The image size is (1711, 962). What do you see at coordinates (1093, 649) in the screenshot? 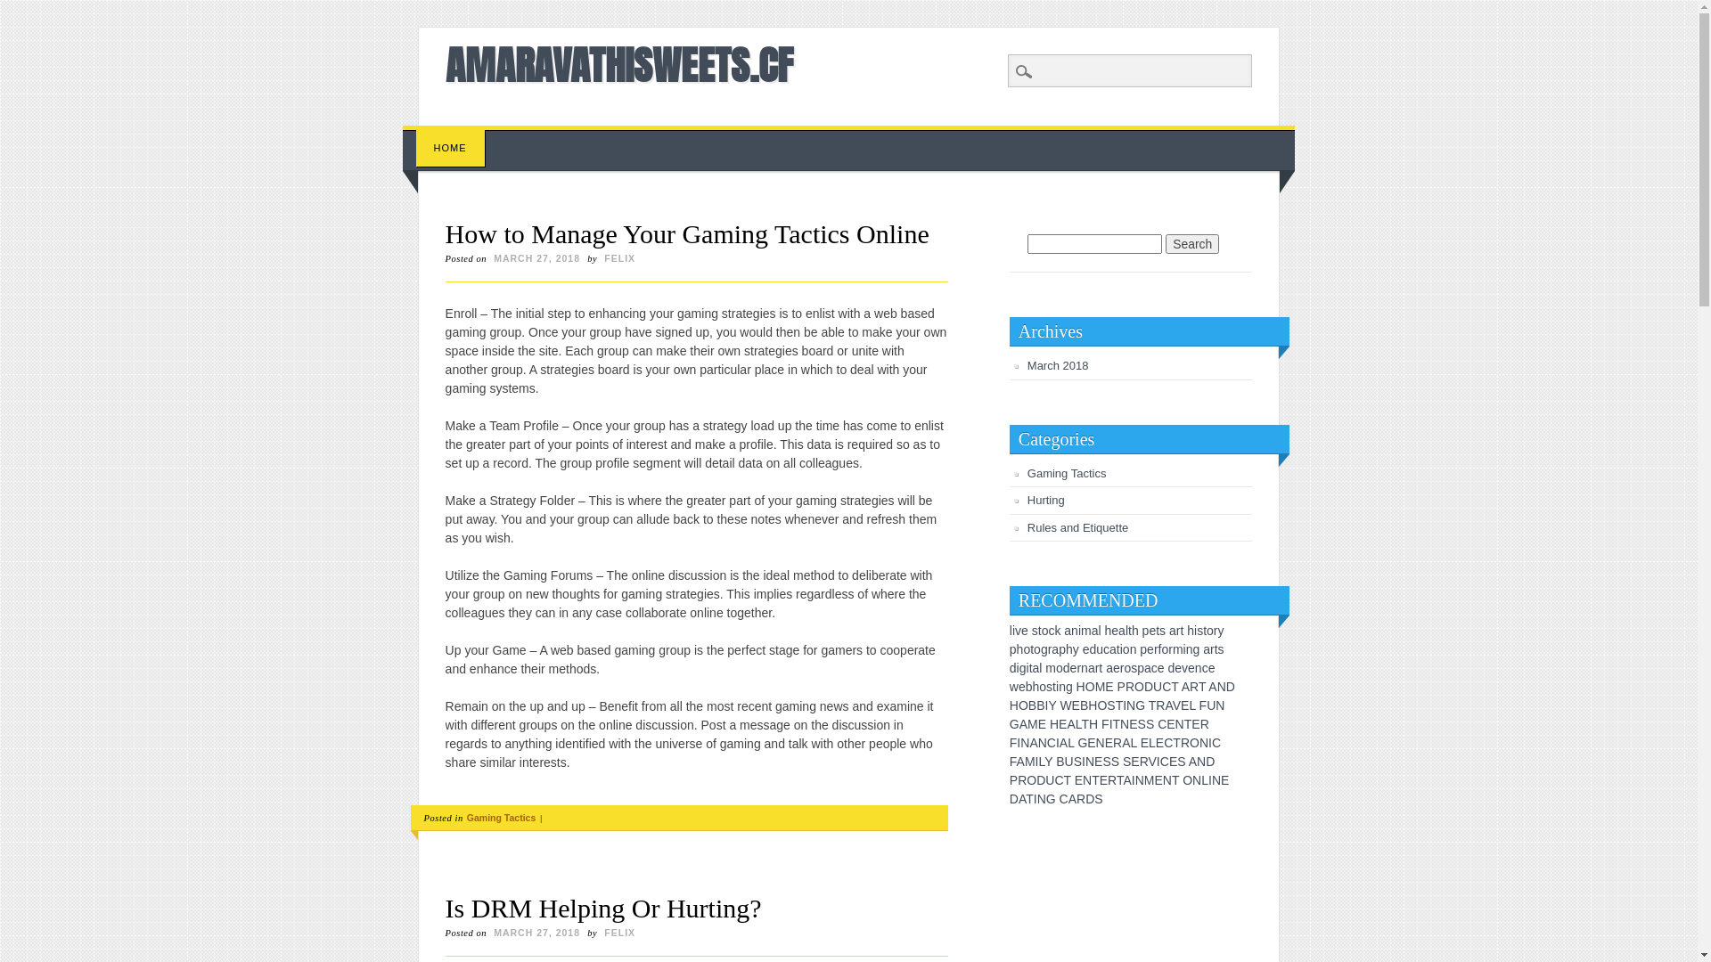
I see `d` at bounding box center [1093, 649].